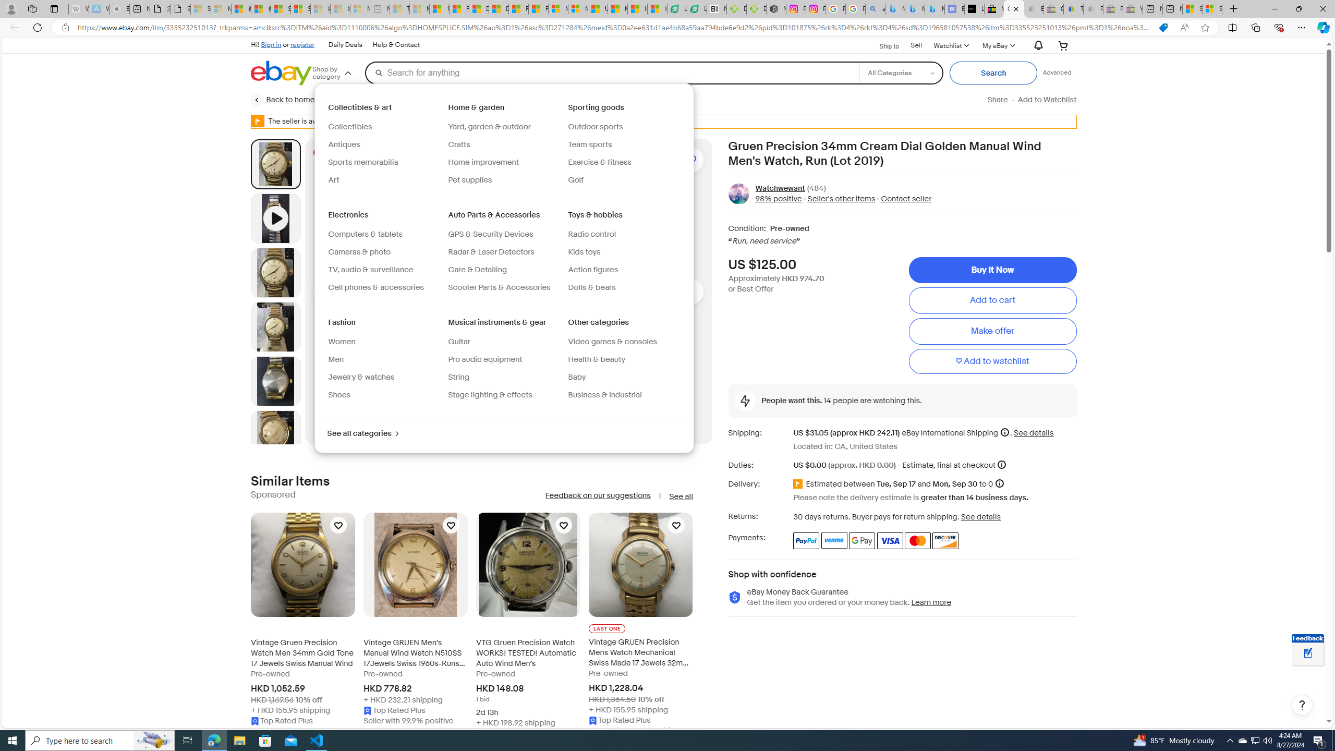  Describe the element at coordinates (556, 100) in the screenshot. I see `Watches` at that location.